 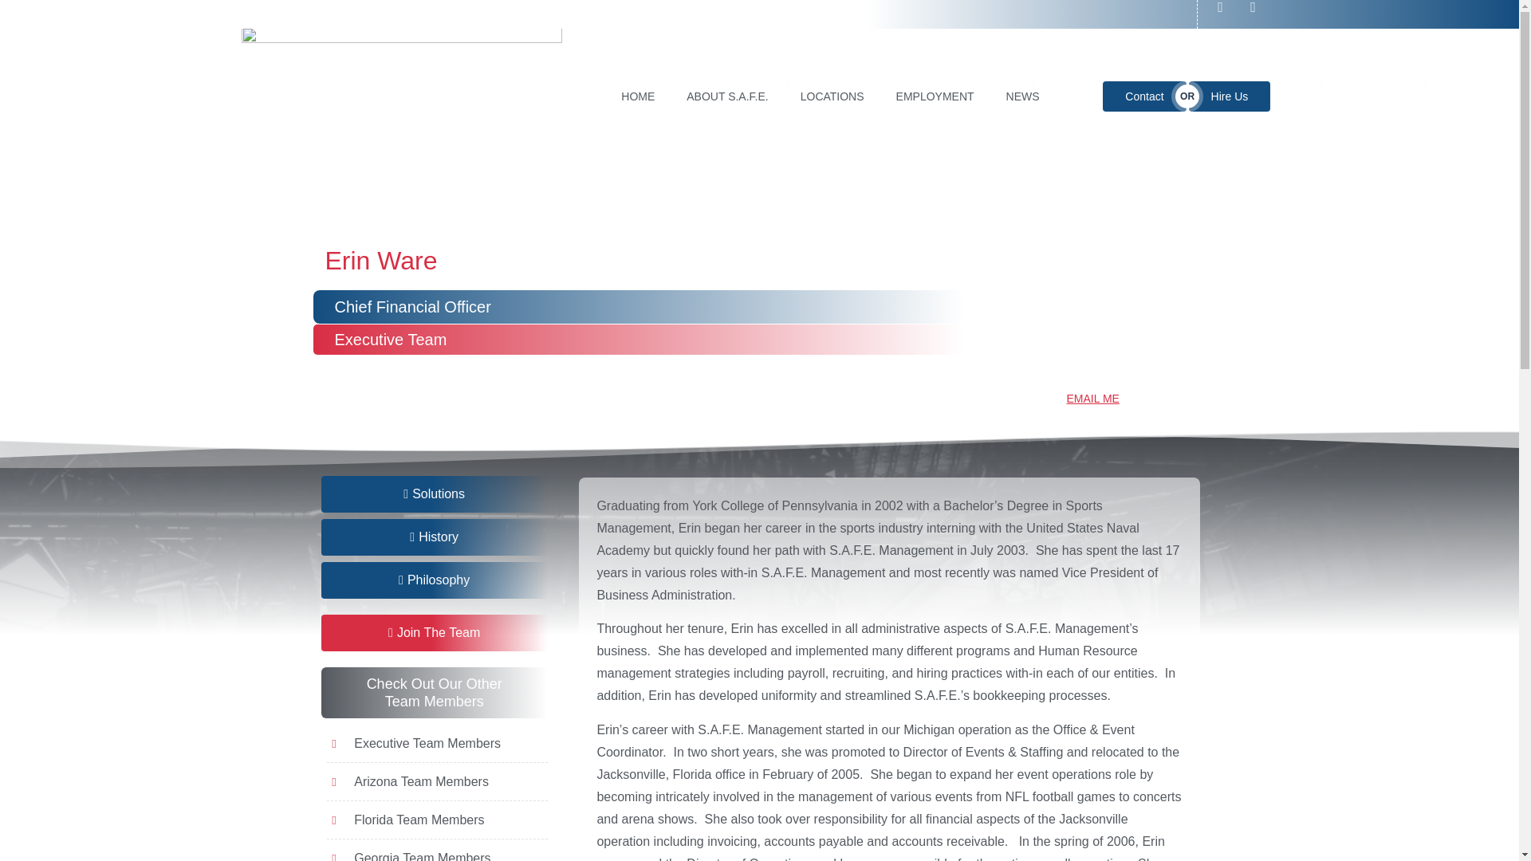 I want to click on Join The Team, so click(x=433, y=633).